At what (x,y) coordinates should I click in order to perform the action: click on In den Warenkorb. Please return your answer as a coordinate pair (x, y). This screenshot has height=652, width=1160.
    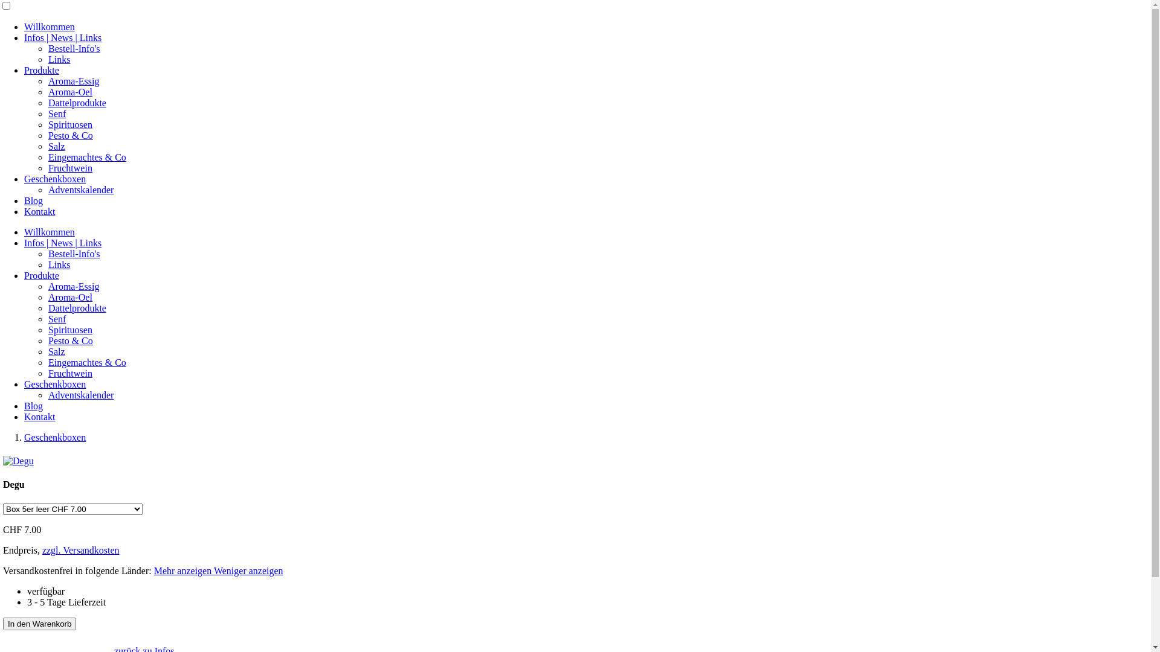
    Looking at the image, I should click on (40, 624).